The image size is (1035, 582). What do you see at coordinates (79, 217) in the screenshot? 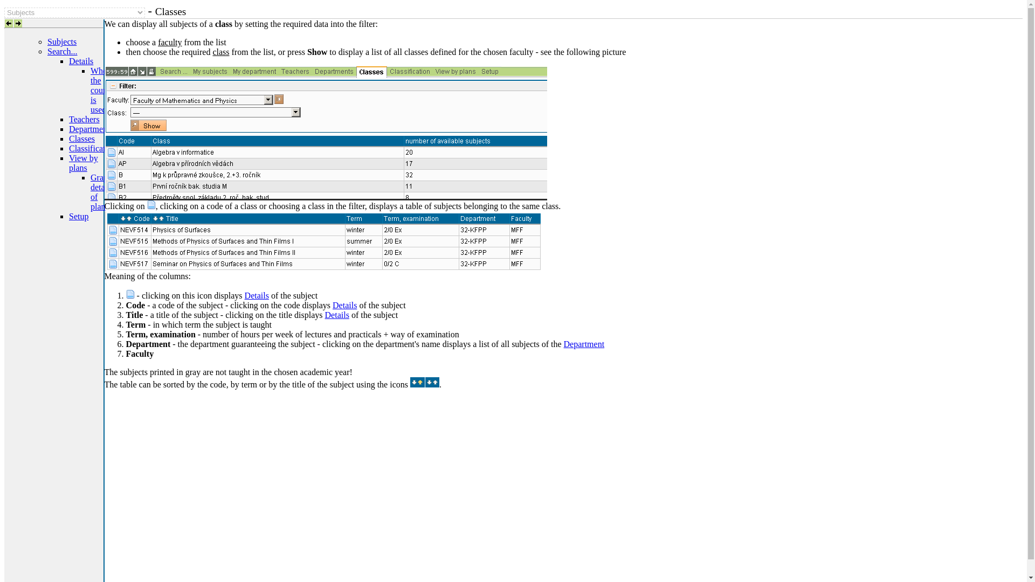
I see `Setup` at bounding box center [79, 217].